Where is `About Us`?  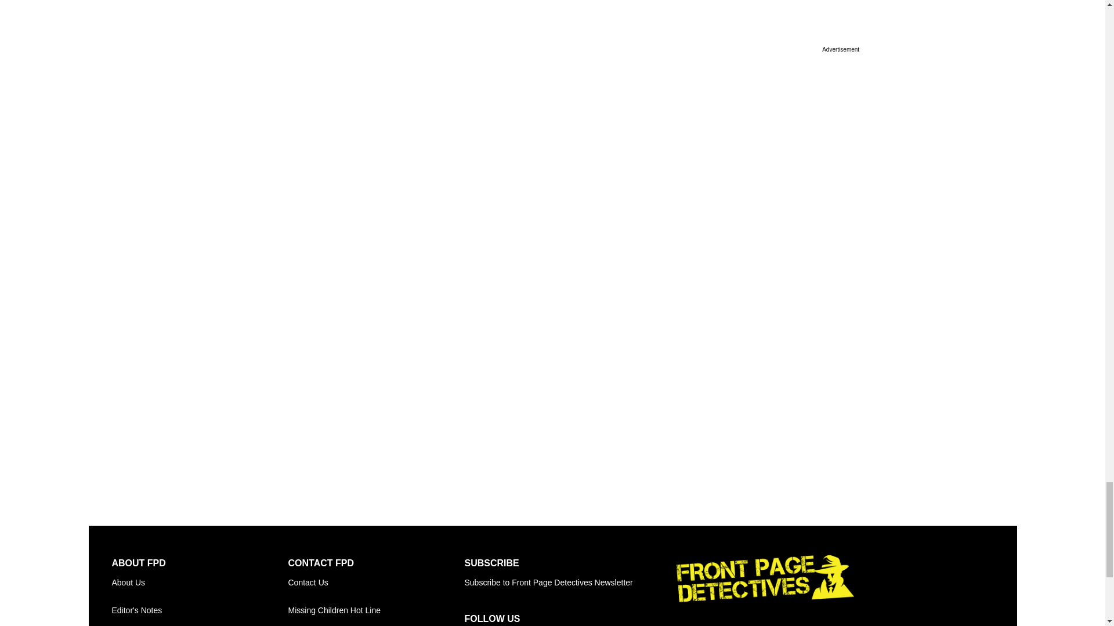
About Us is located at coordinates (200, 582).